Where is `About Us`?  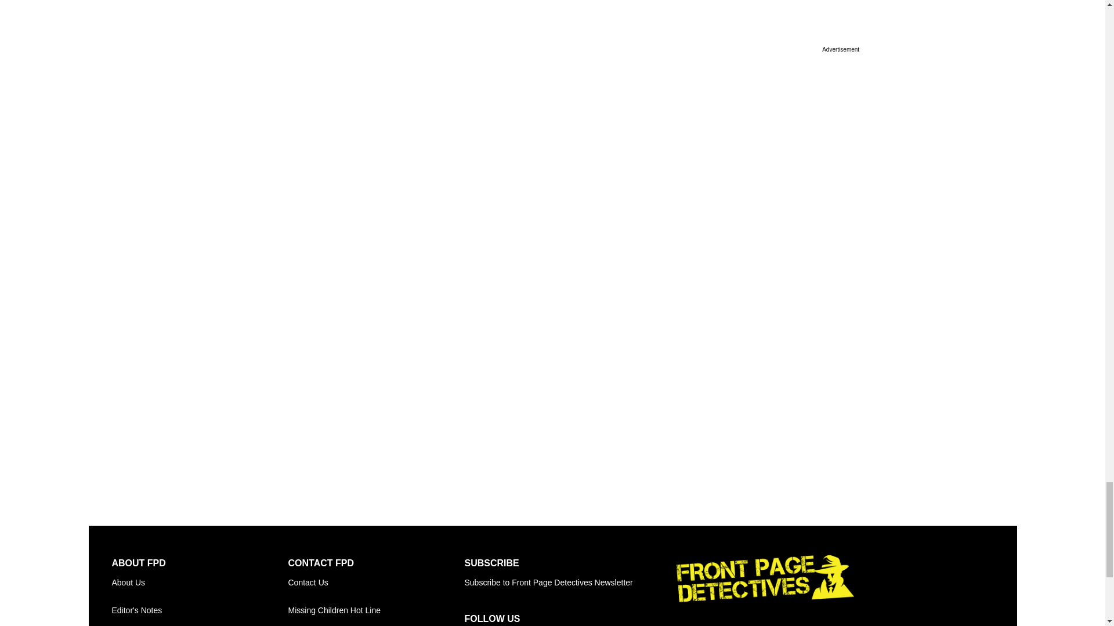
About Us is located at coordinates (200, 582).